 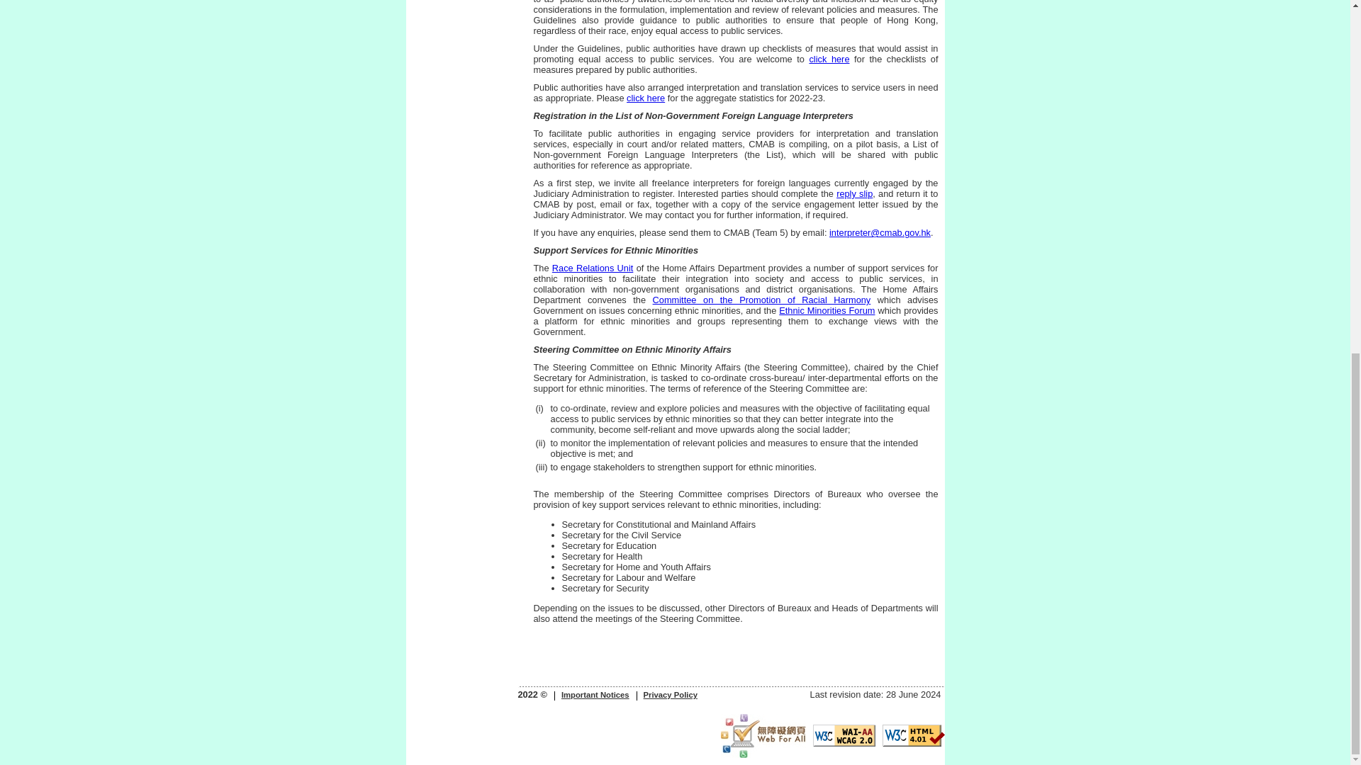 What do you see at coordinates (913, 735) in the screenshot?
I see `Valid HTML 4.01` at bounding box center [913, 735].